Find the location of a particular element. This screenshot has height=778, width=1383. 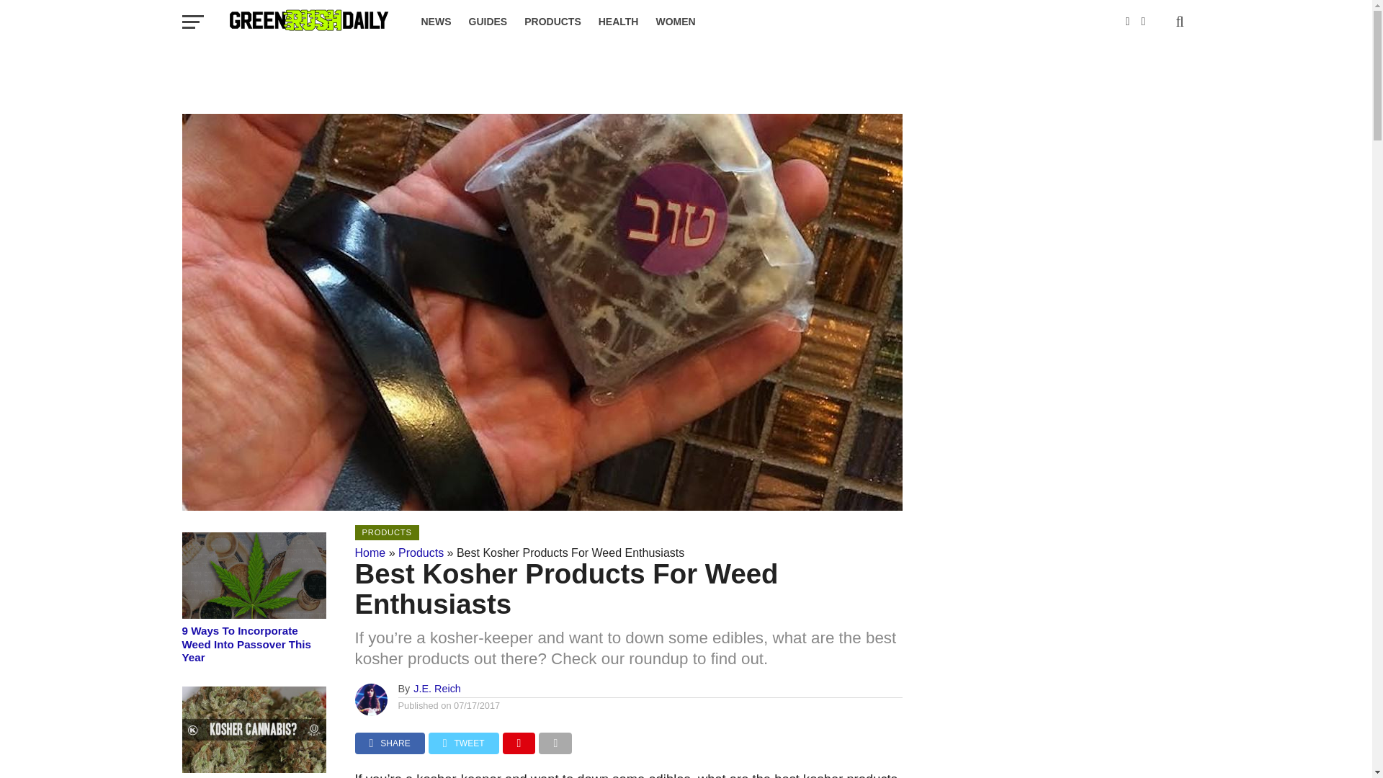

3rd party ad content is located at coordinates (685, 76).